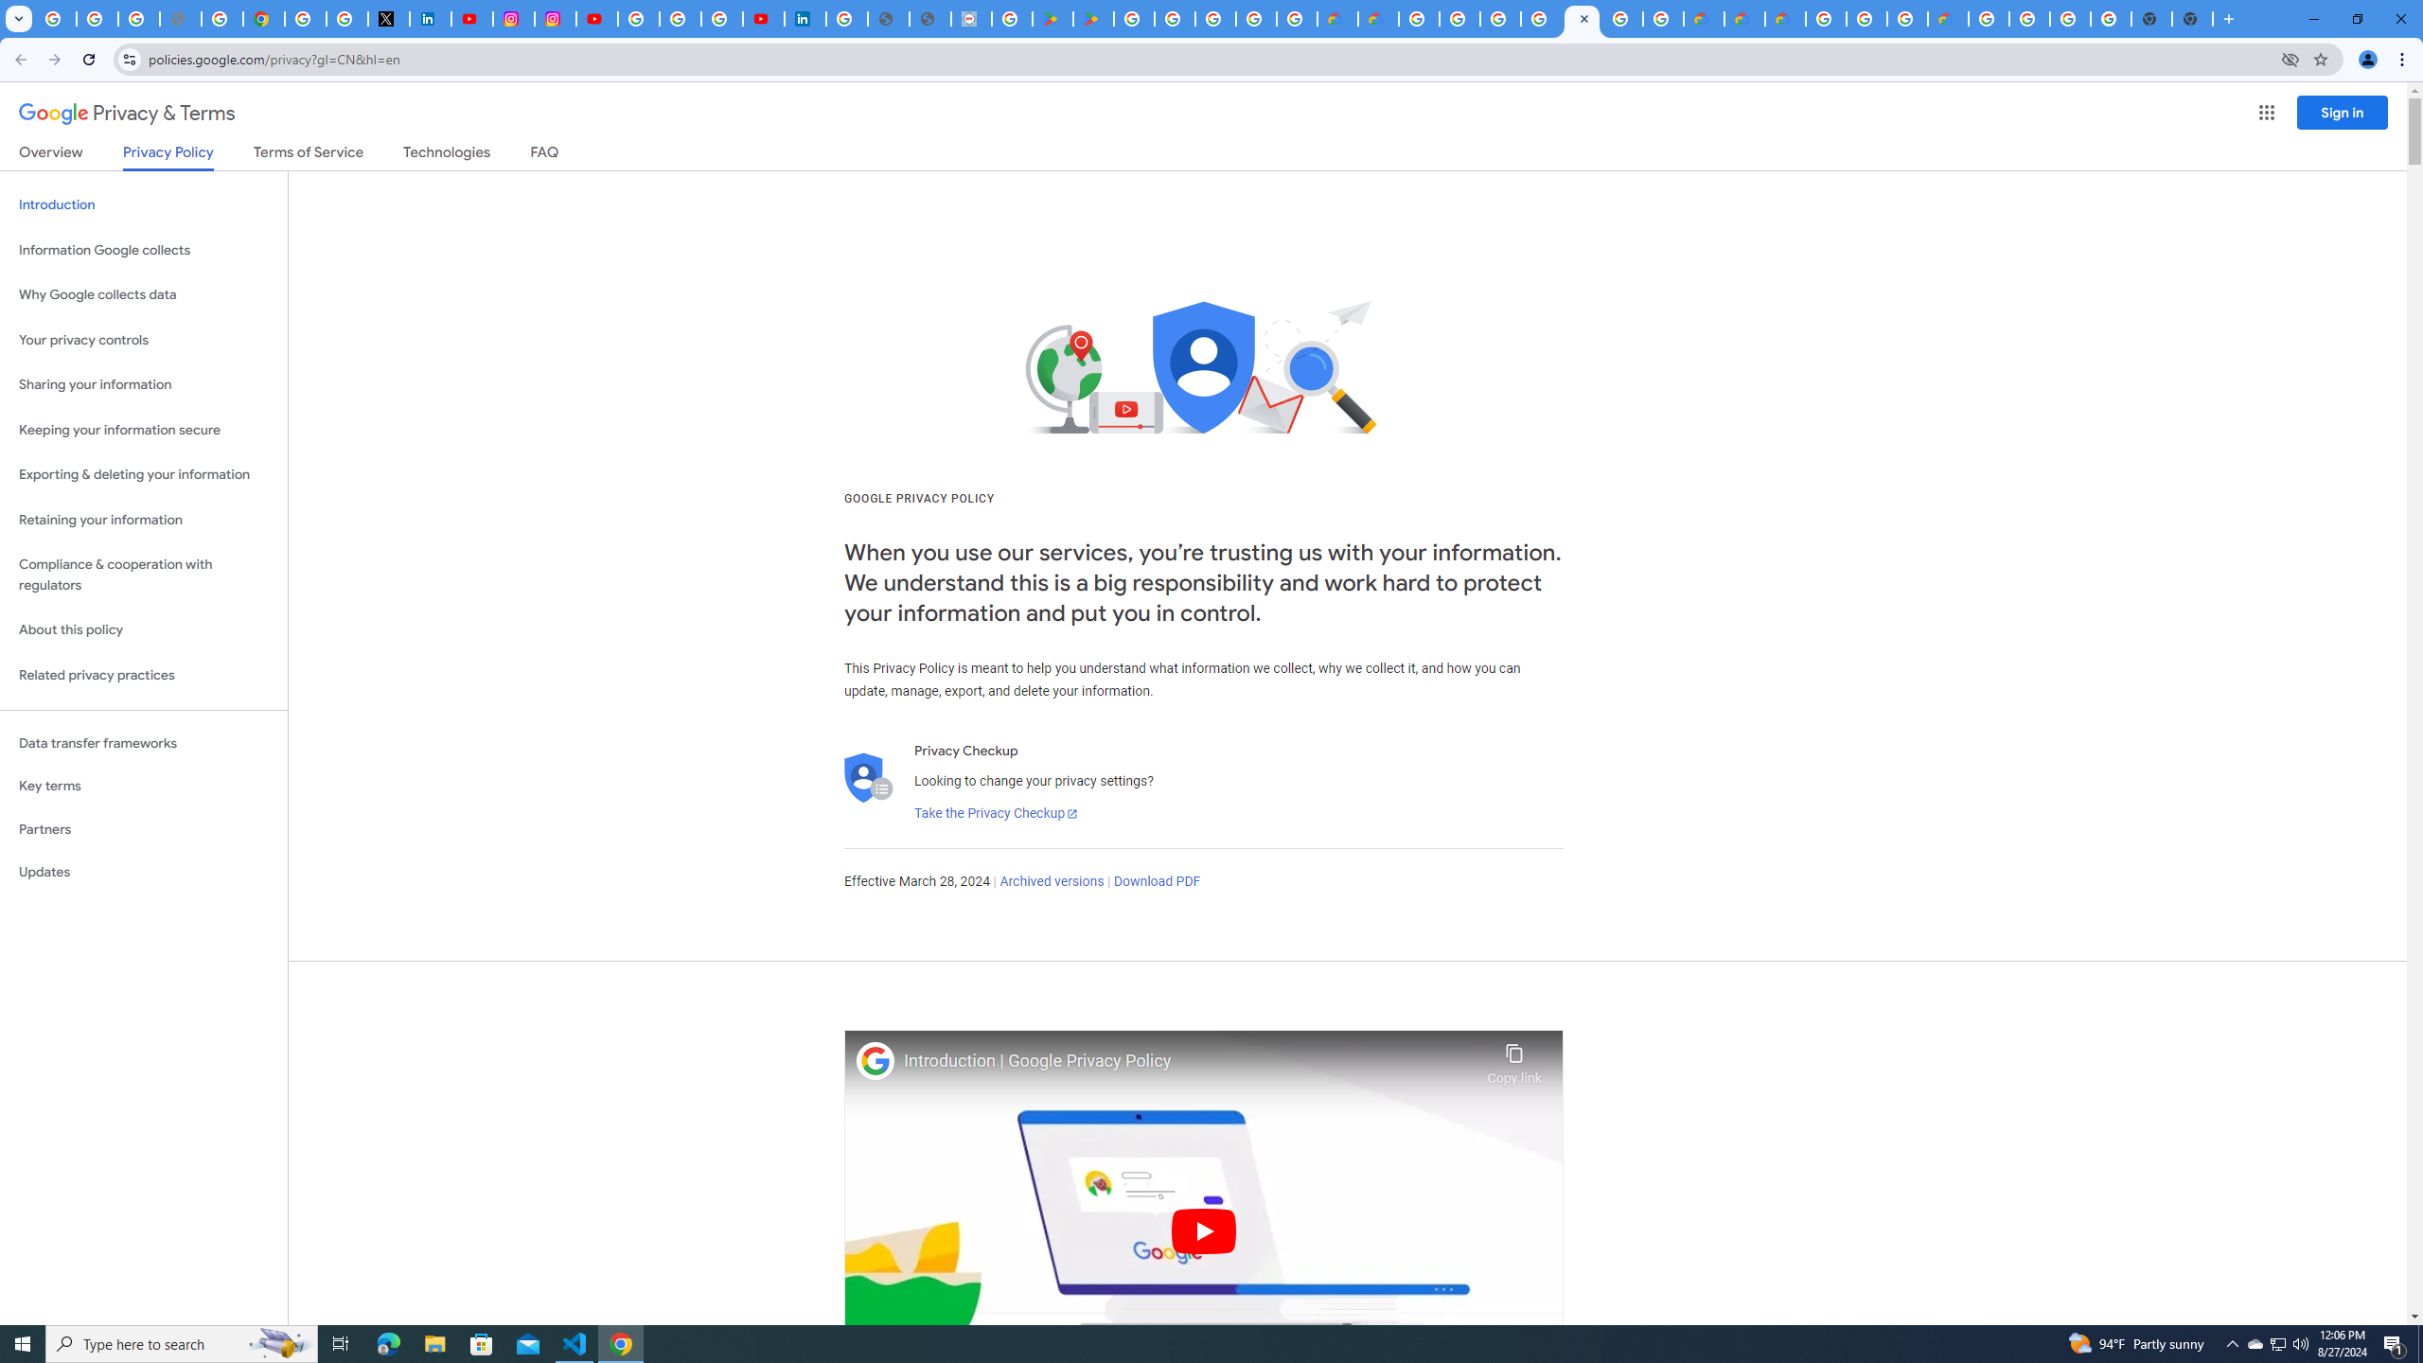 The width and height of the screenshot is (2423, 1363). What do you see at coordinates (308, 155) in the screenshot?
I see `Terms of Service` at bounding box center [308, 155].